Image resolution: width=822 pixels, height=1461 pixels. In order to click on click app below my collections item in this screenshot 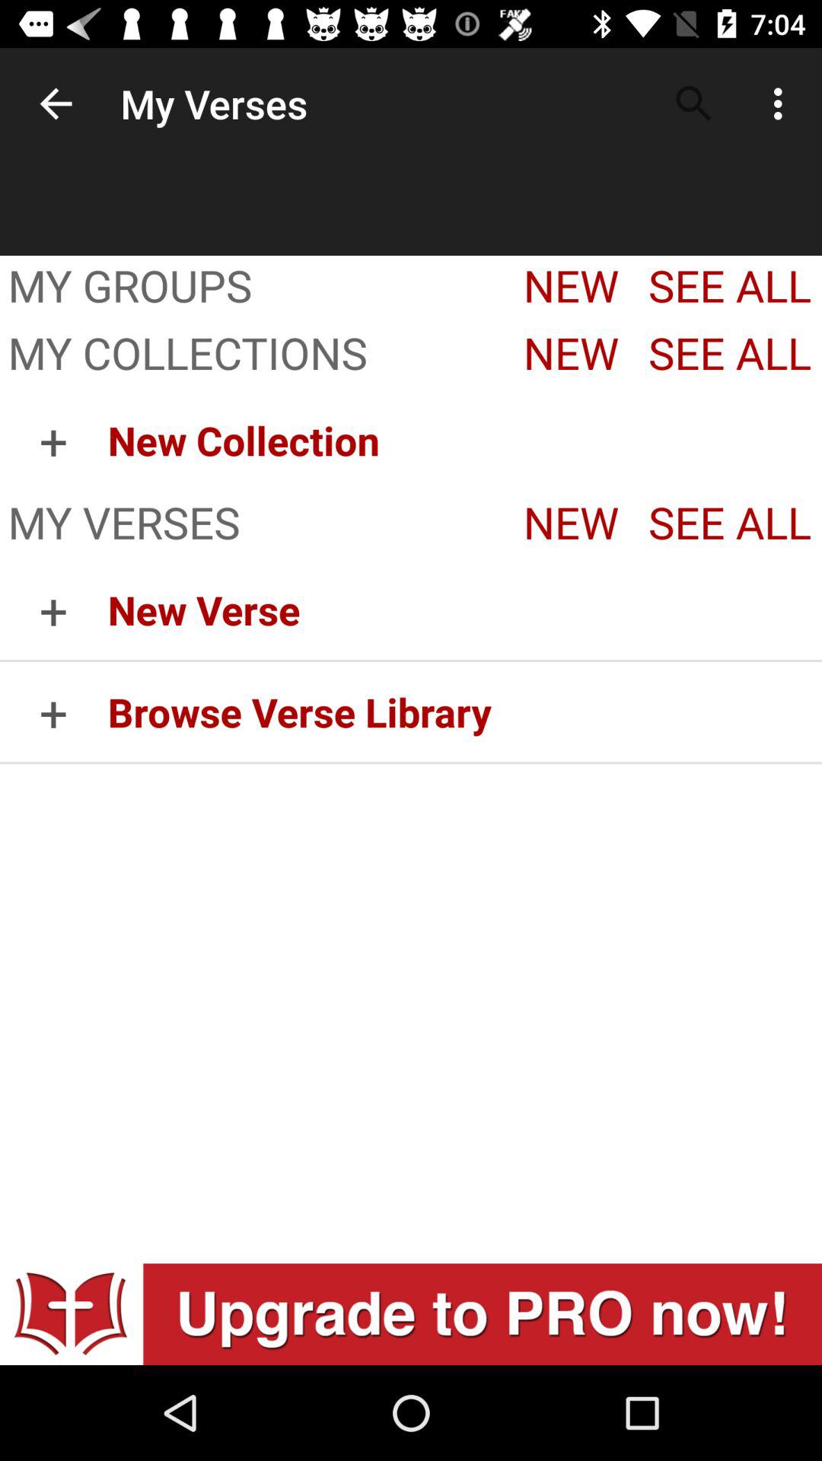, I will do `click(53, 440)`.